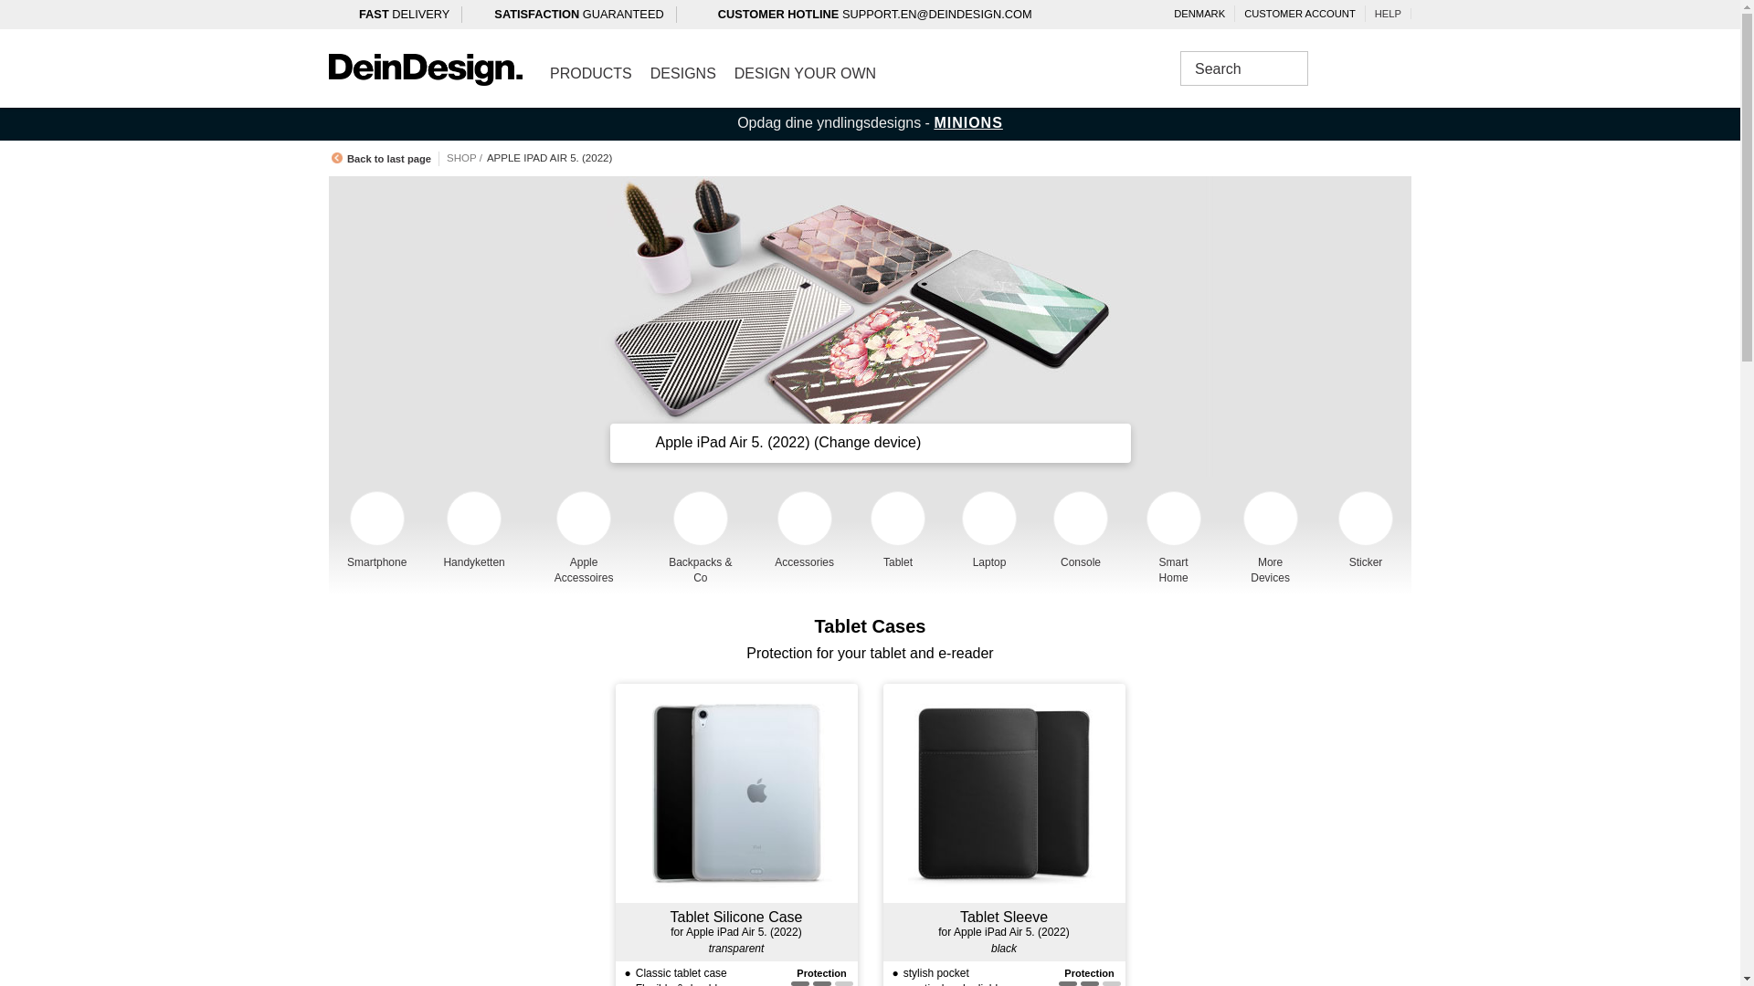 The width and height of the screenshot is (1754, 986). What do you see at coordinates (580, 16) in the screenshot?
I see `SATISFACTION GUARANTEED` at bounding box center [580, 16].